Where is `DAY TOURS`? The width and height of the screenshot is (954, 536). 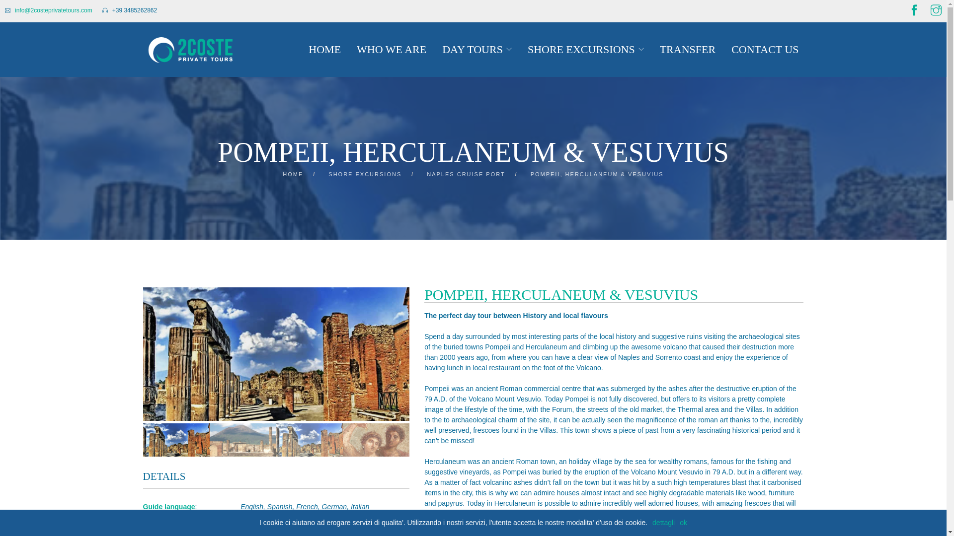 DAY TOURS is located at coordinates (473, 50).